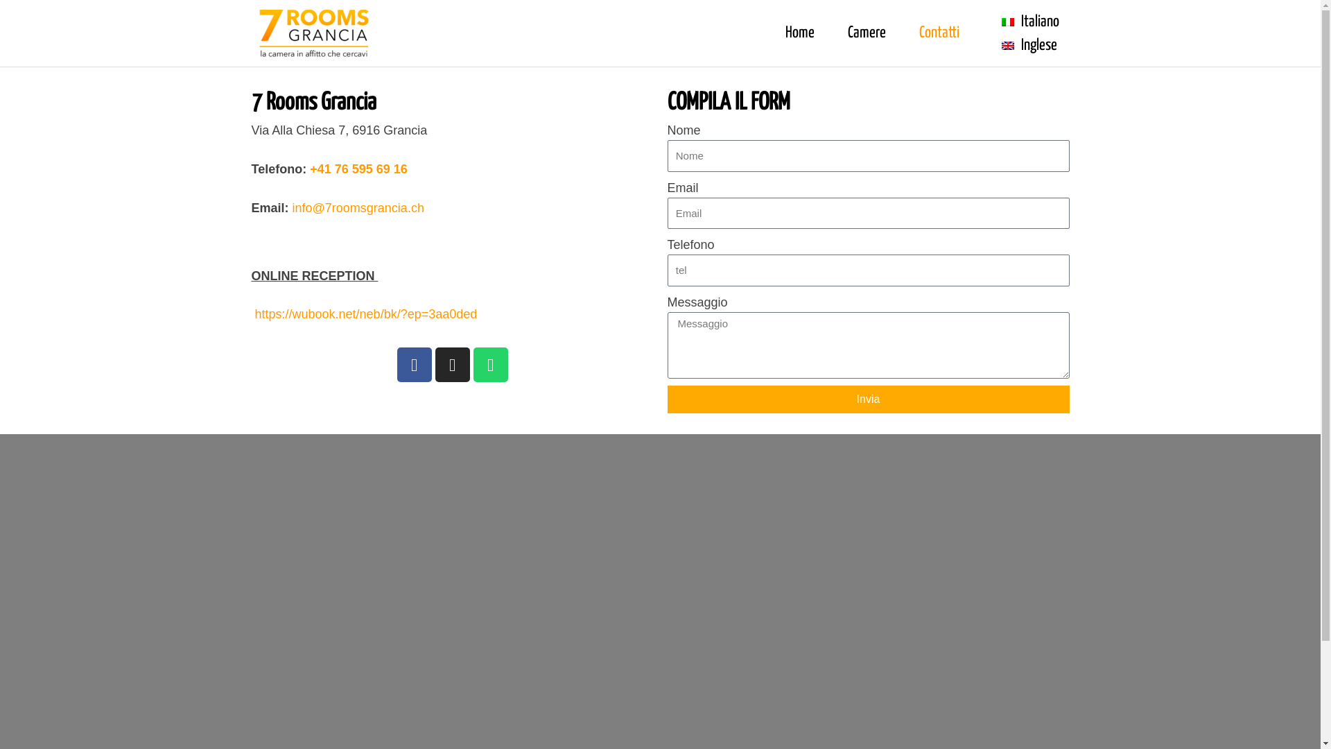 The image size is (1331, 749). I want to click on Instagram, so click(453, 365).